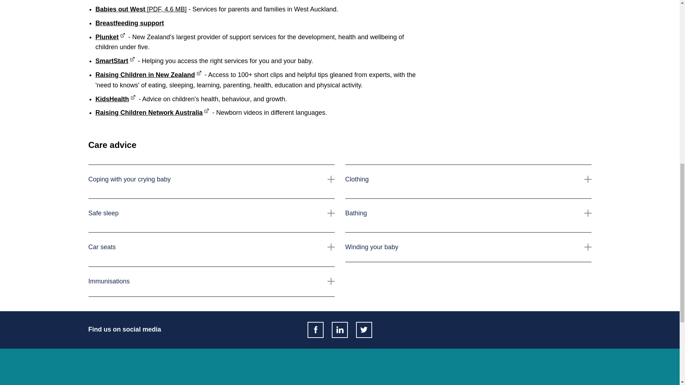  Describe the element at coordinates (364, 330) in the screenshot. I see `Twitter Page` at that location.